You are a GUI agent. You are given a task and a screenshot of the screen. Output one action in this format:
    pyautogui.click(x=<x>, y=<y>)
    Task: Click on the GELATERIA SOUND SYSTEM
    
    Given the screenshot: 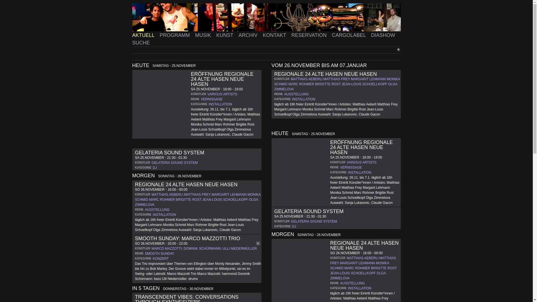 What is the action you would take?
    pyautogui.click(x=309, y=211)
    